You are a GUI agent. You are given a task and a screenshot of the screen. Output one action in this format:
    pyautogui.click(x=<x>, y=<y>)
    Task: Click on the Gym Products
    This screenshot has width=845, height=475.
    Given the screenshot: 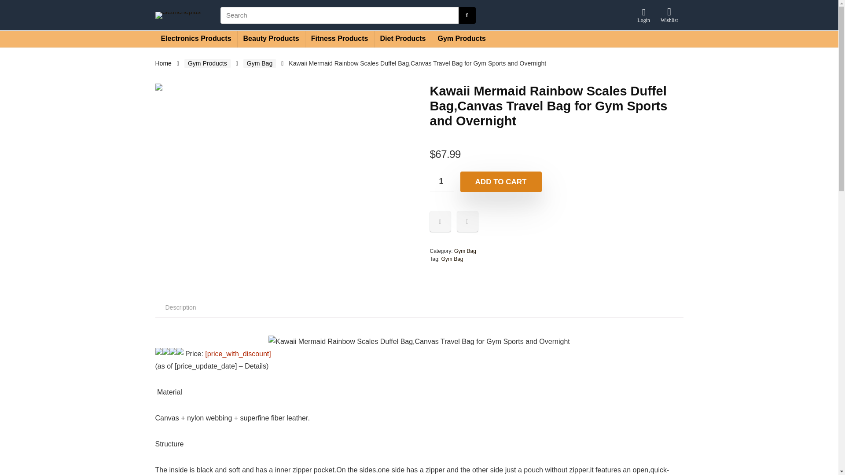 What is the action you would take?
    pyautogui.click(x=462, y=39)
    